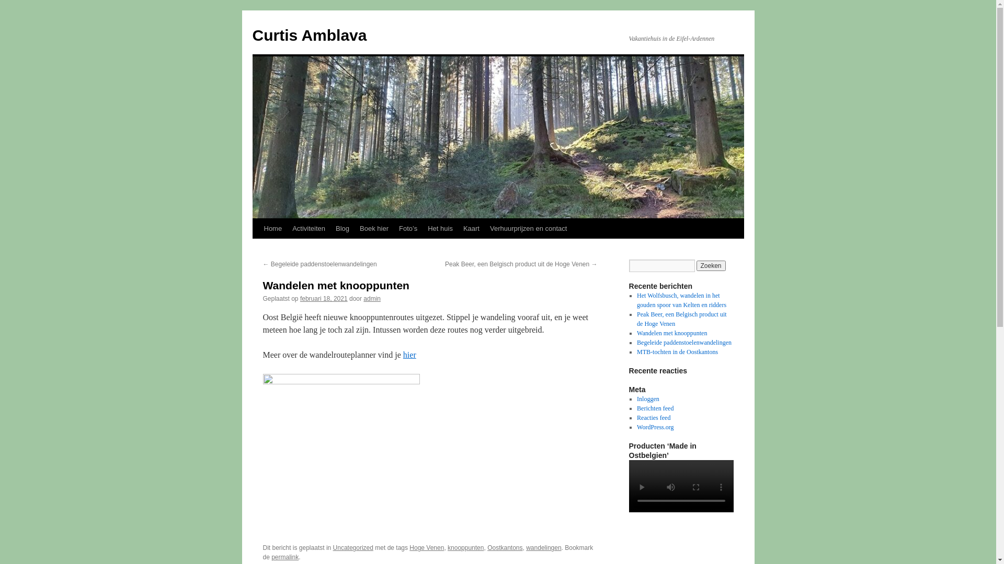  Describe the element at coordinates (465, 548) in the screenshot. I see `knooppunten` at that location.